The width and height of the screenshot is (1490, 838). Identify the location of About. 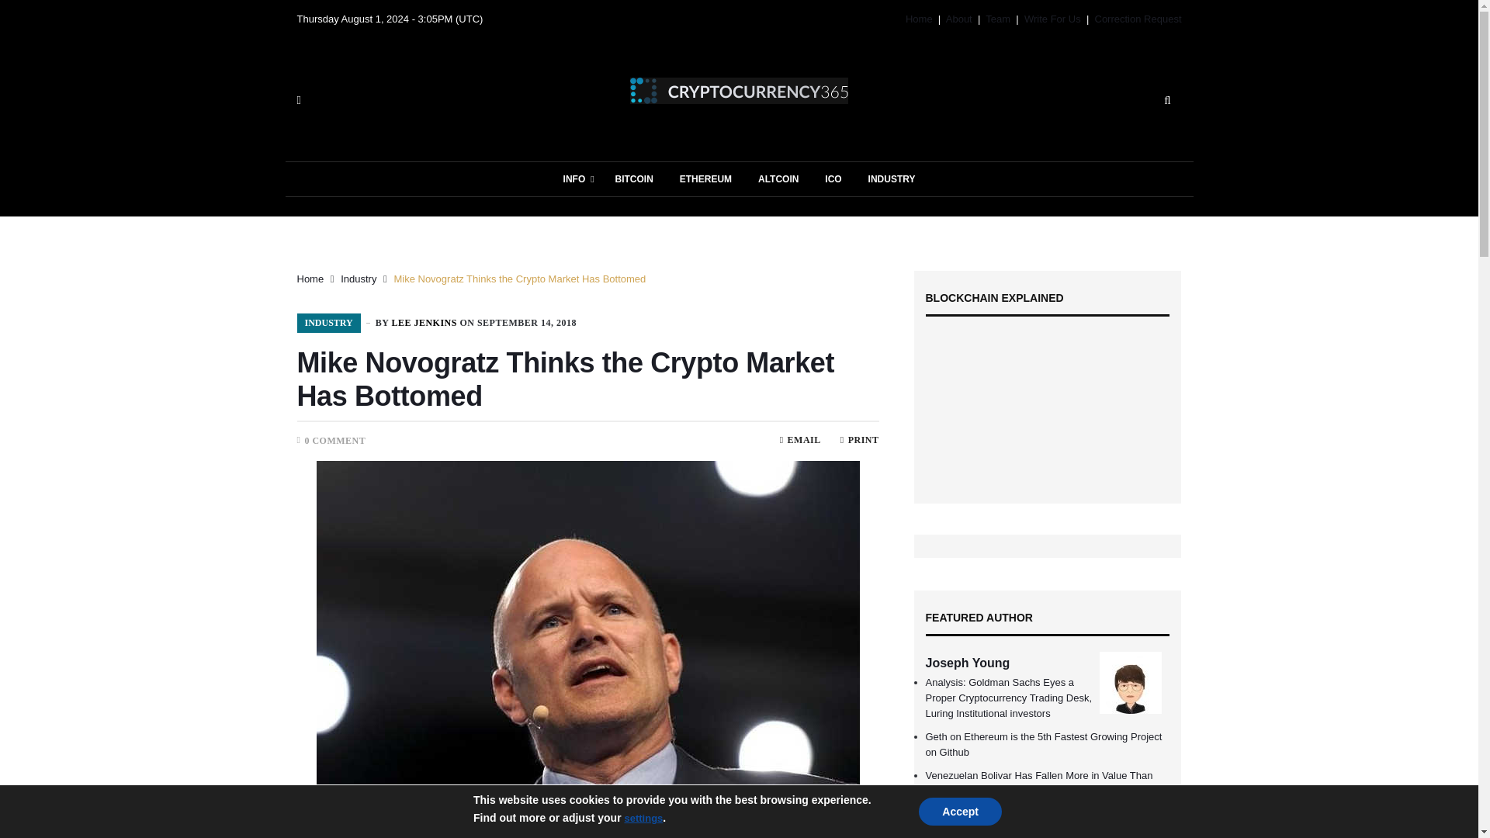
(959, 19).